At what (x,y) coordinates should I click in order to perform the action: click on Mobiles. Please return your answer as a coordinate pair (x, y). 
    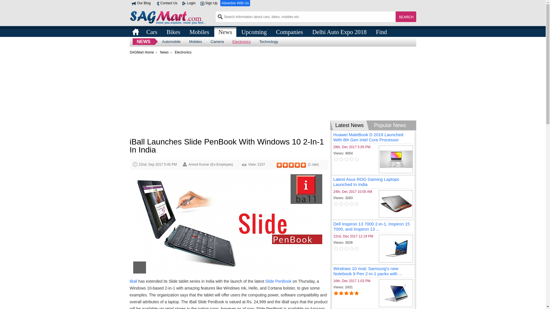
    Looking at the image, I should click on (196, 41).